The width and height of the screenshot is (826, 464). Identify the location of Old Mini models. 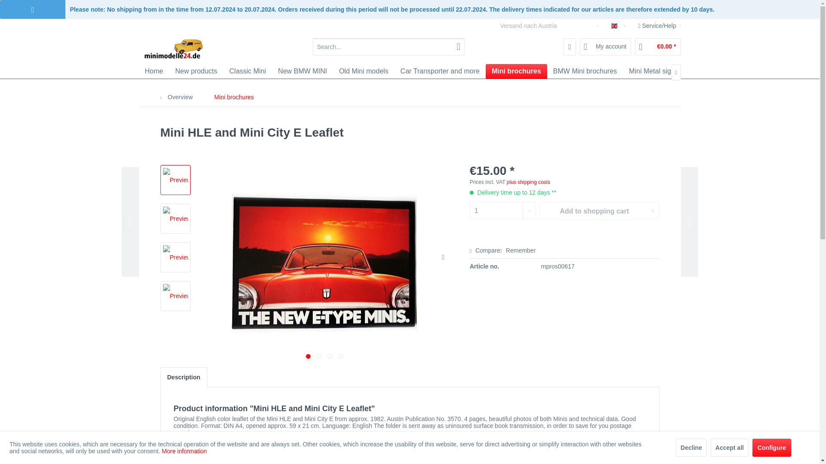
(364, 71).